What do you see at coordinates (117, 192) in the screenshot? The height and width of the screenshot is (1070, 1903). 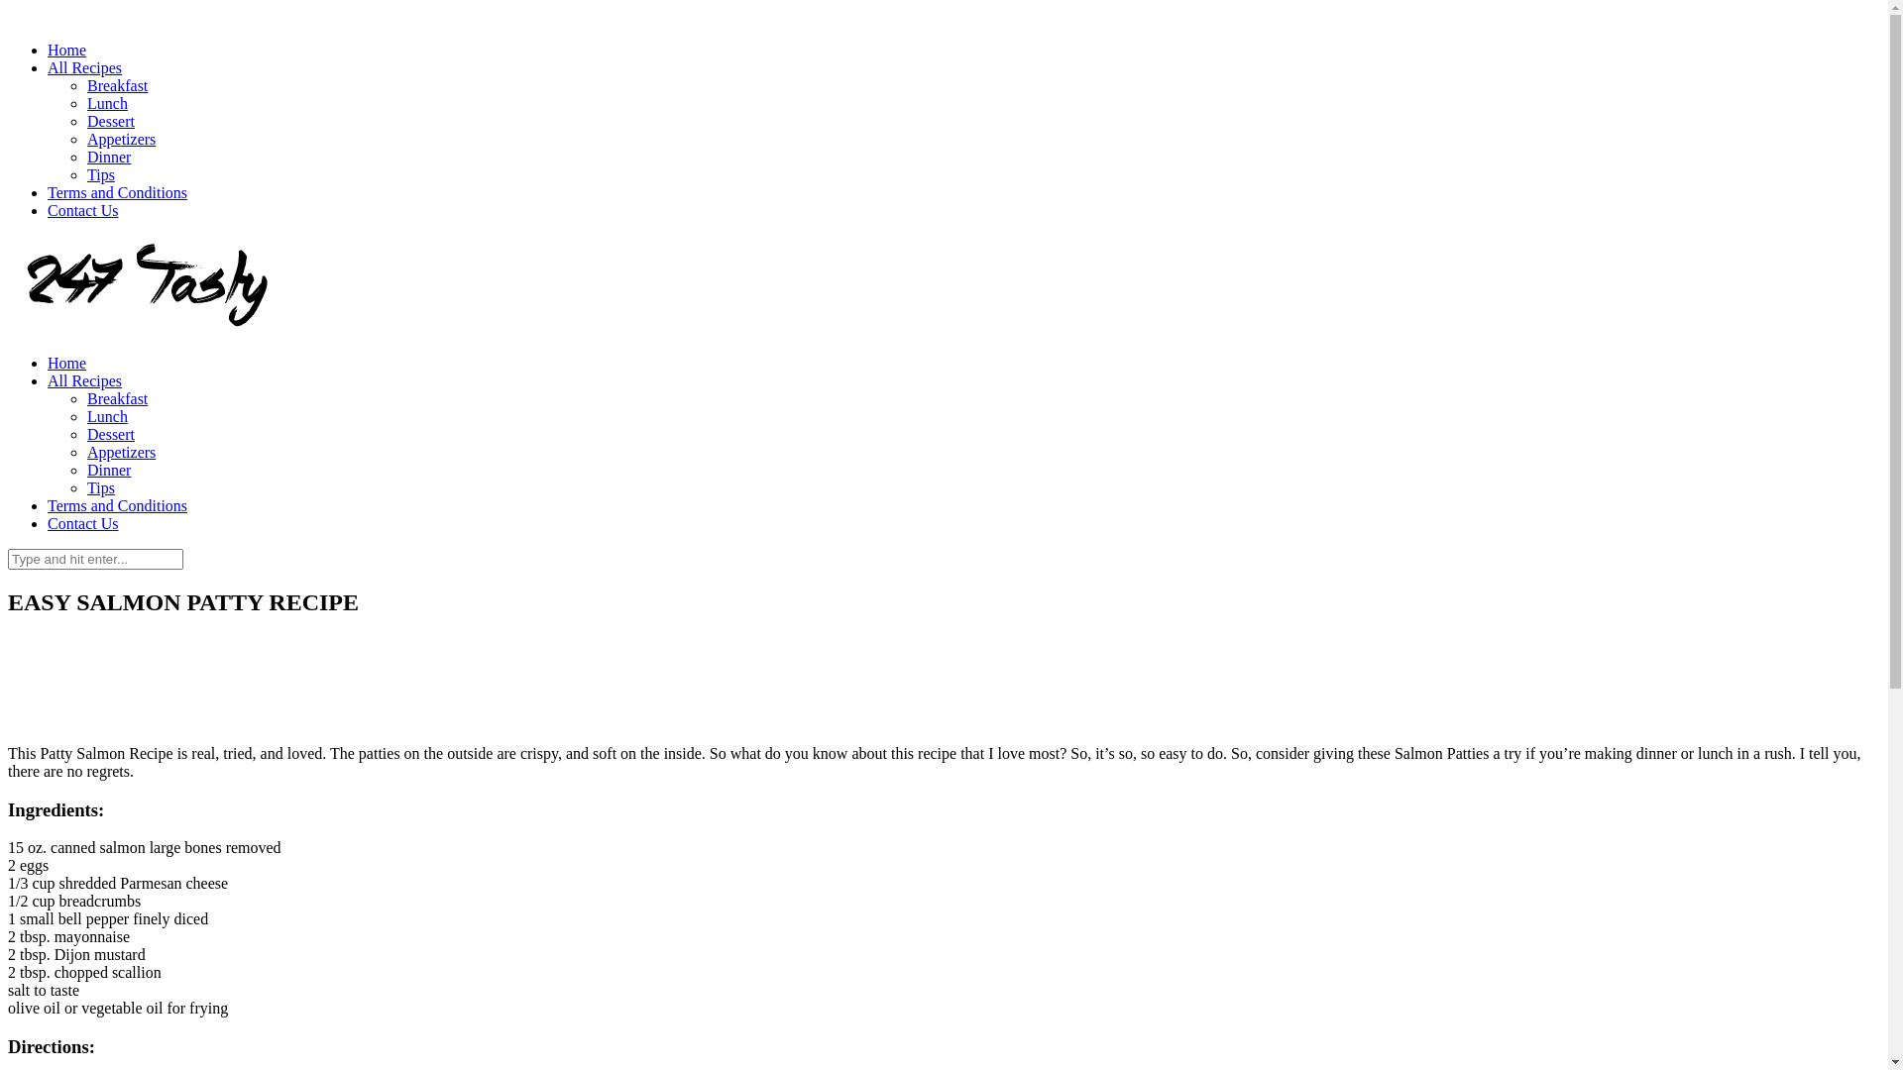 I see `Terms and Conditions` at bounding box center [117, 192].